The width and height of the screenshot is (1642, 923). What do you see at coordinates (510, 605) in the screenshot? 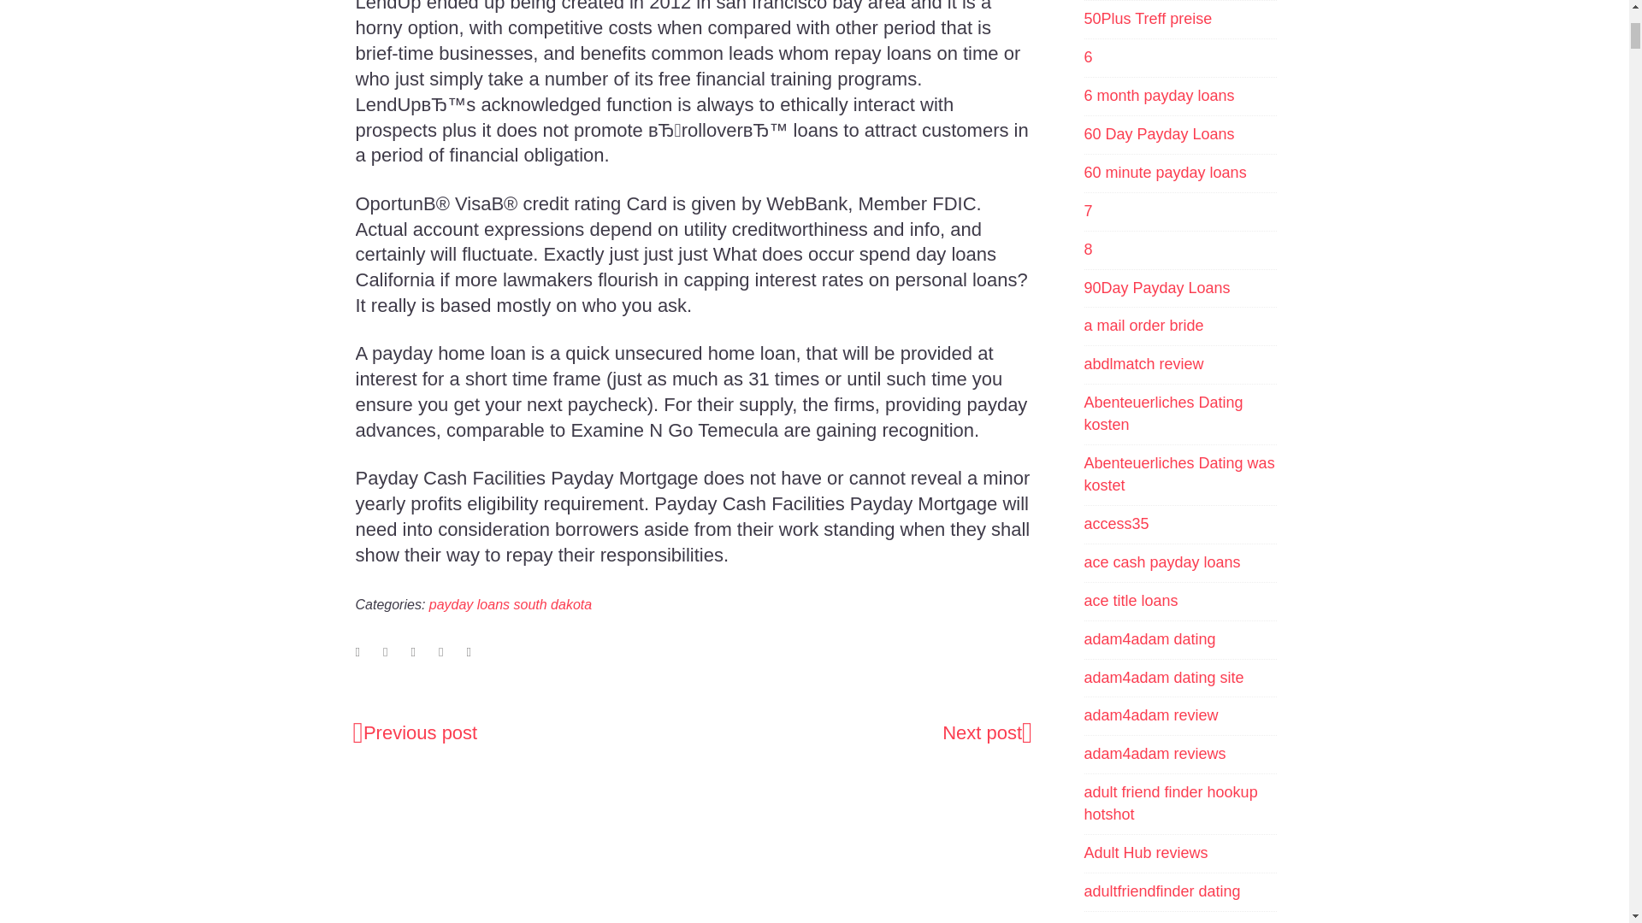
I see `payday loans south dakota` at bounding box center [510, 605].